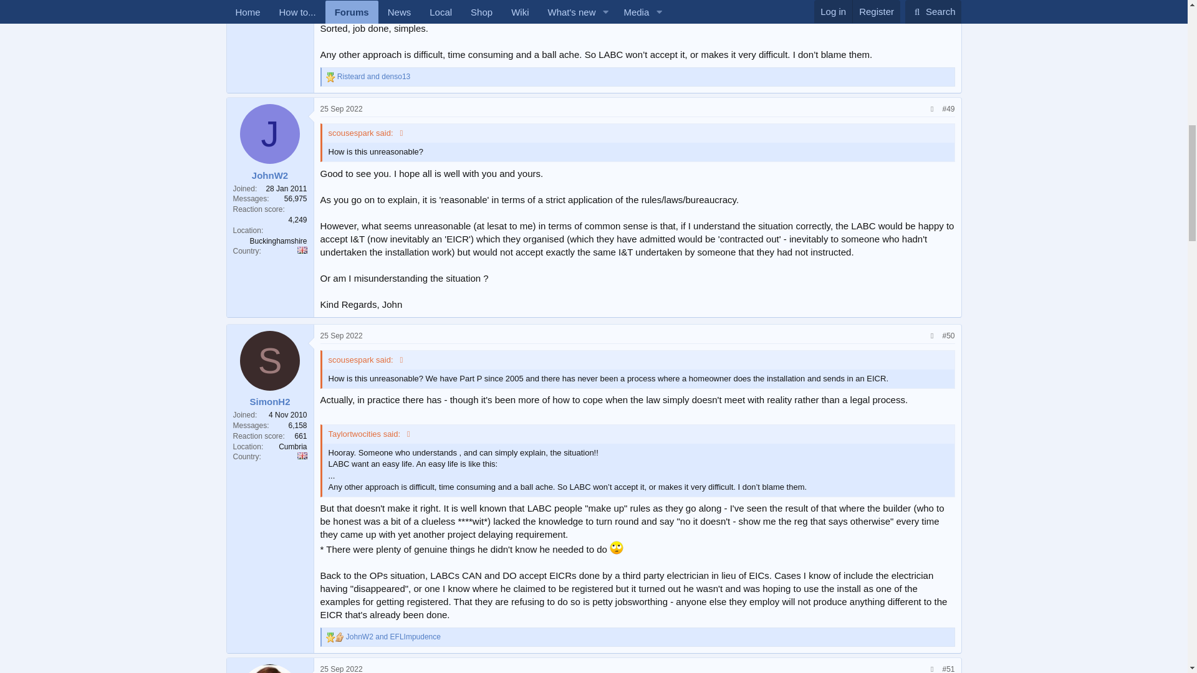  Describe the element at coordinates (302, 251) in the screenshot. I see `United Kingdom` at that location.